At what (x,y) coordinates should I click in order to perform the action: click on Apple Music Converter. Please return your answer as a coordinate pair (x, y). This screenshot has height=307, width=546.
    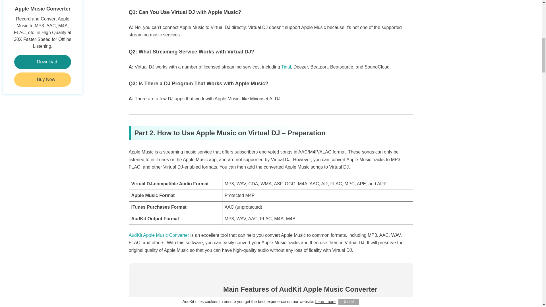
    Looking at the image, I should click on (42, 6).